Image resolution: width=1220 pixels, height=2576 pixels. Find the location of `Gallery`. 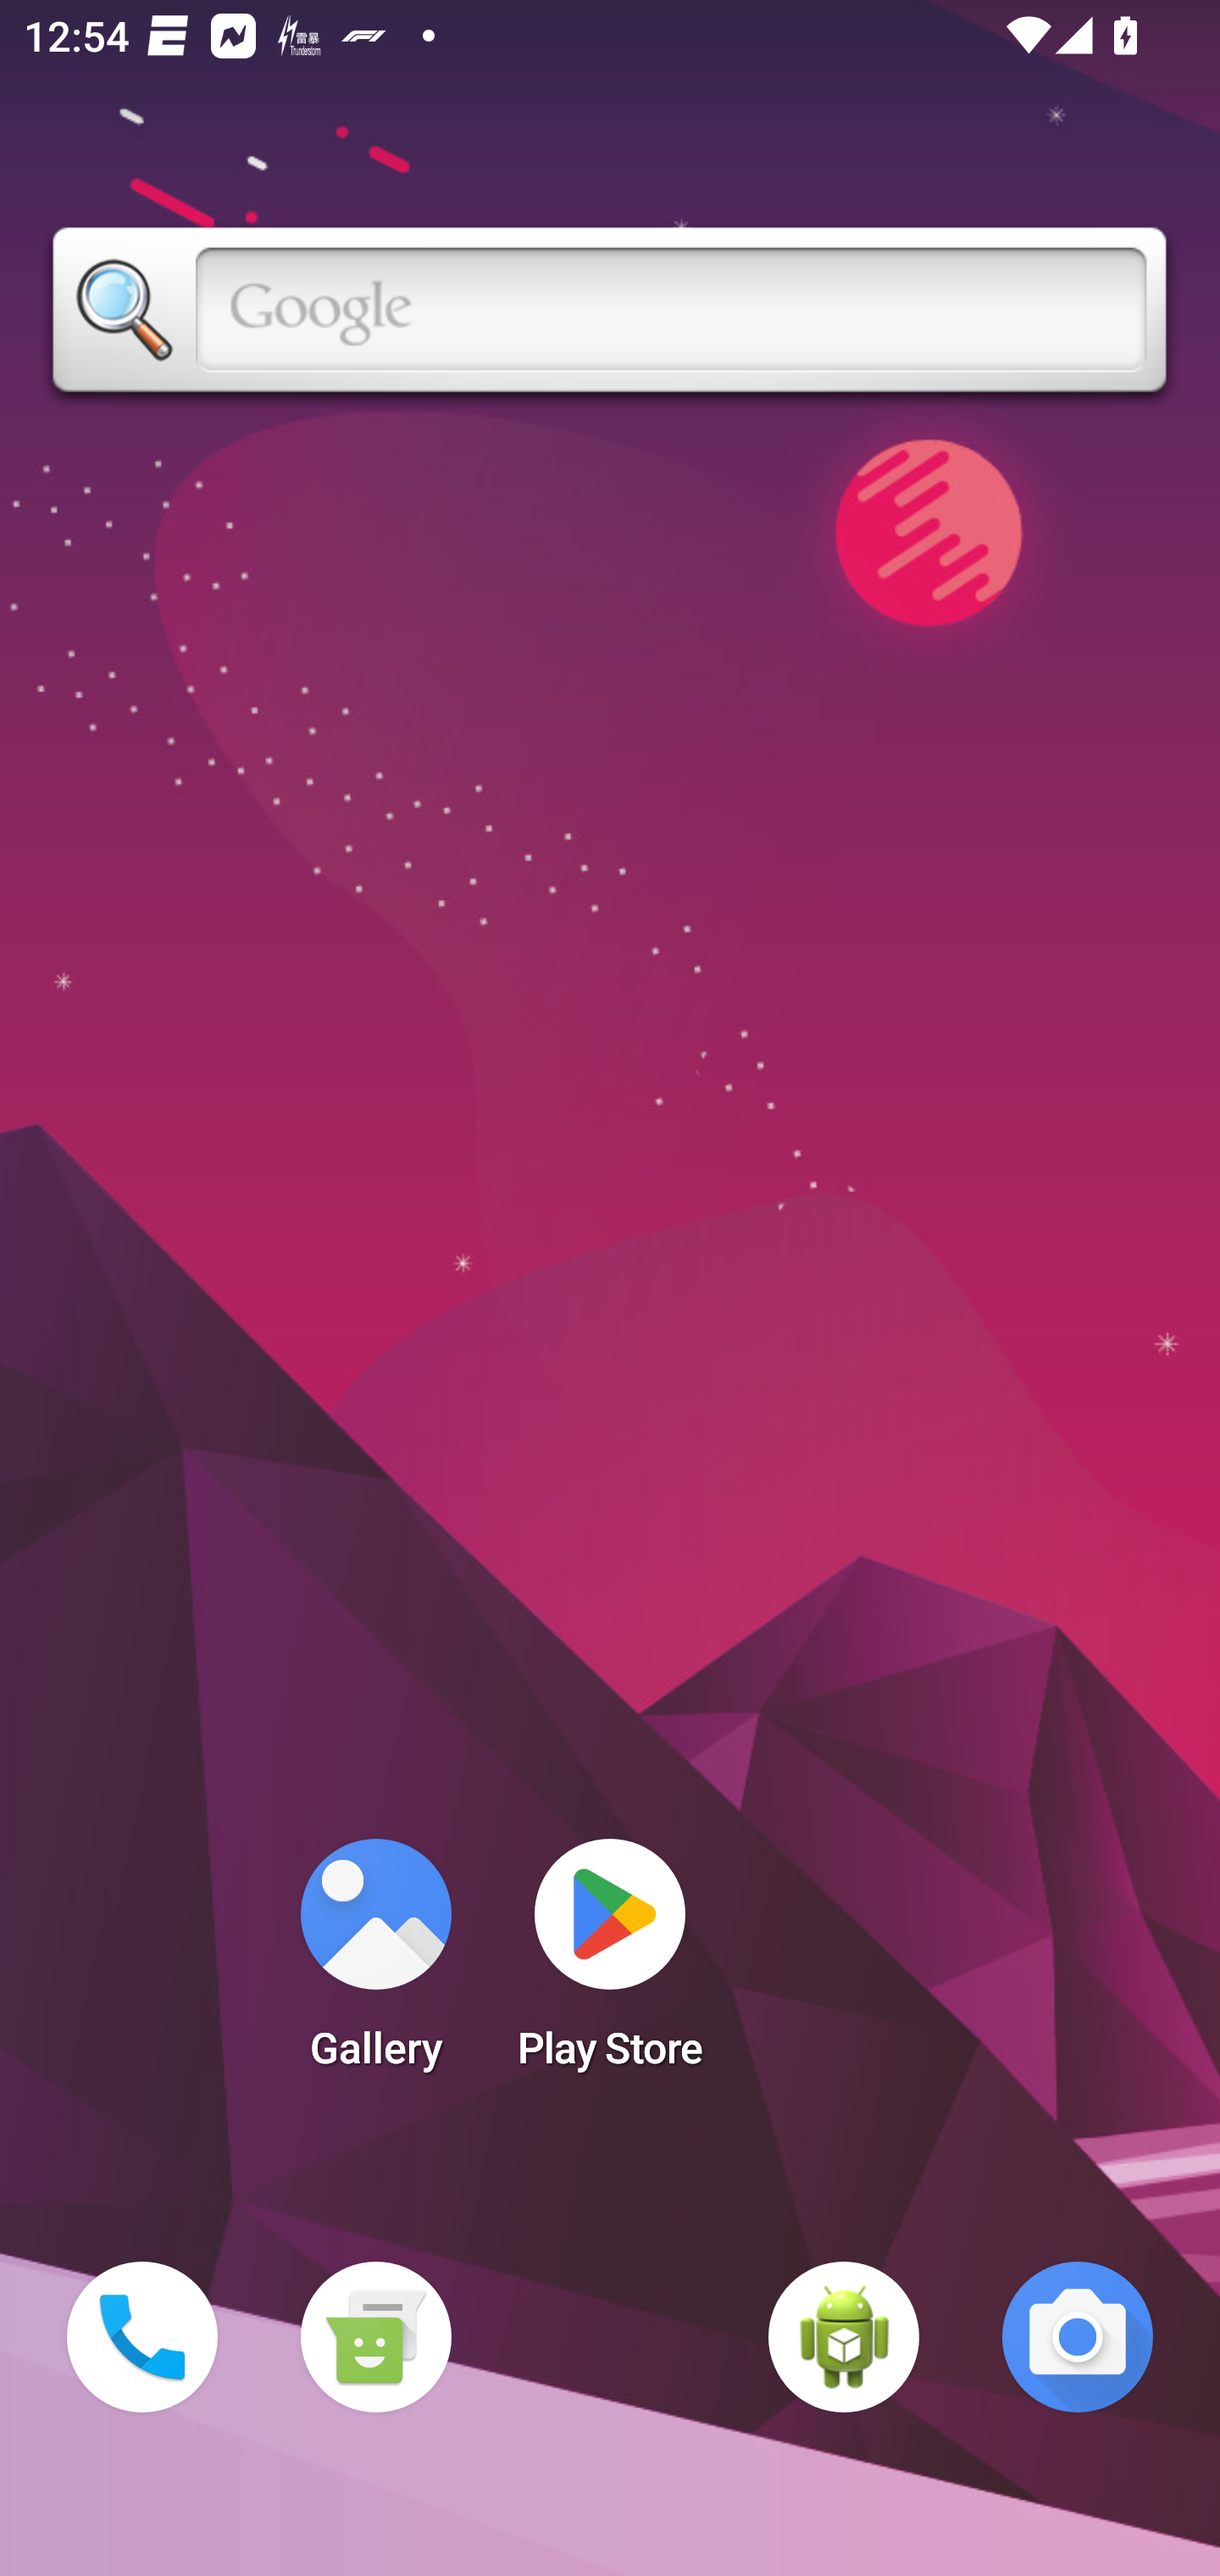

Gallery is located at coordinates (375, 1964).